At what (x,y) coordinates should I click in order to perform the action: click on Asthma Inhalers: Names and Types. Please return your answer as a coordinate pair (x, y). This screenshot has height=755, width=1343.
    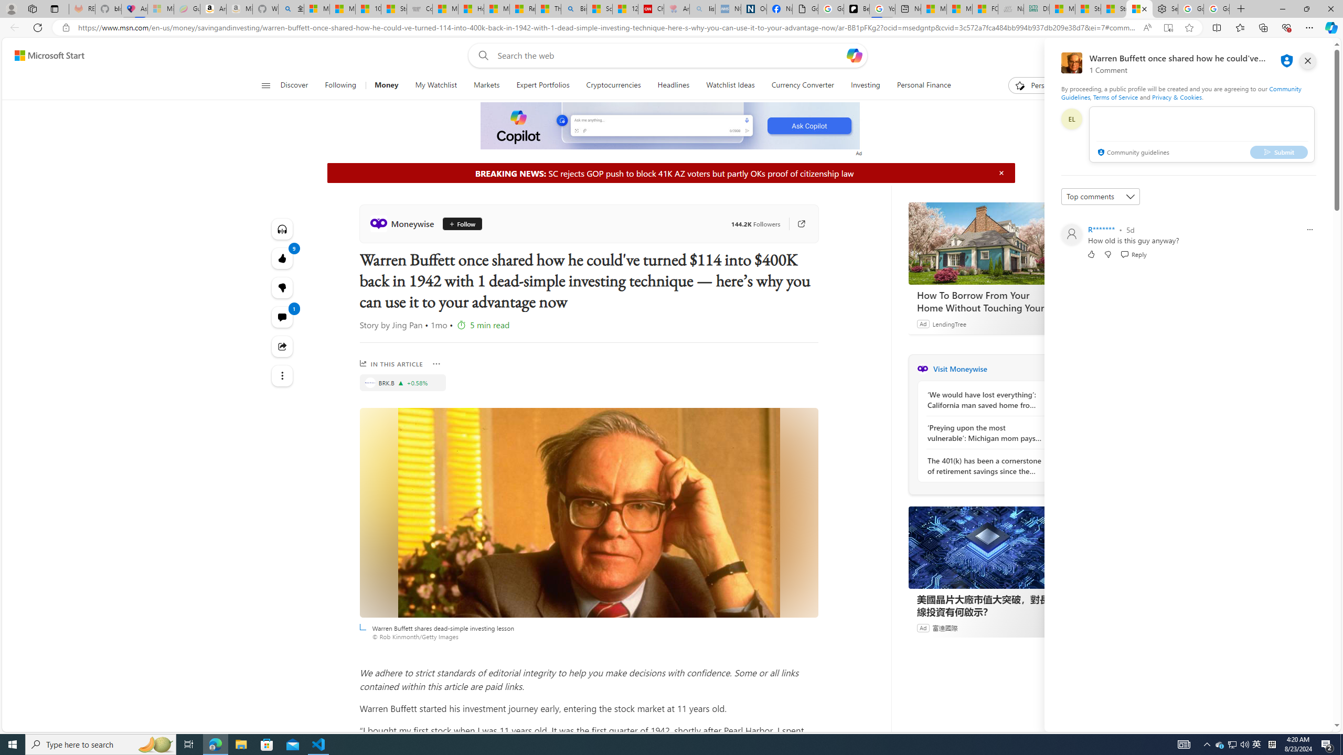
    Looking at the image, I should click on (134, 9).